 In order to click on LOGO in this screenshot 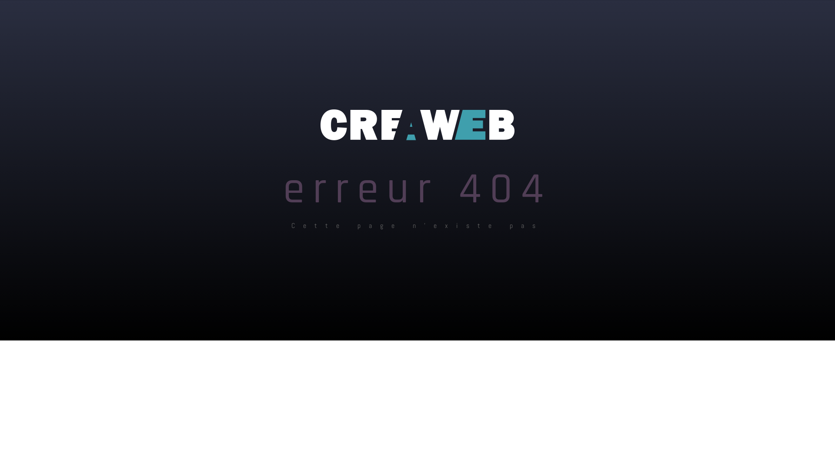, I will do `click(417, 125)`.